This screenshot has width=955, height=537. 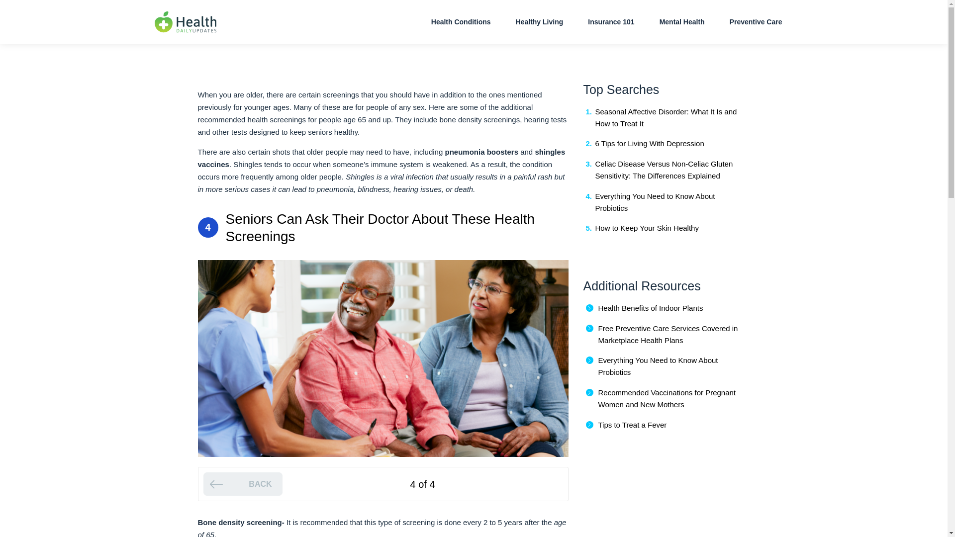 I want to click on Mental Health, so click(x=682, y=22).